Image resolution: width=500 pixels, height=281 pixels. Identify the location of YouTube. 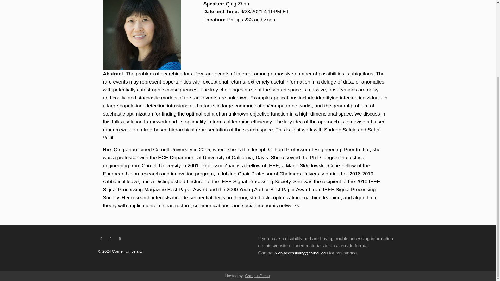
(120, 239).